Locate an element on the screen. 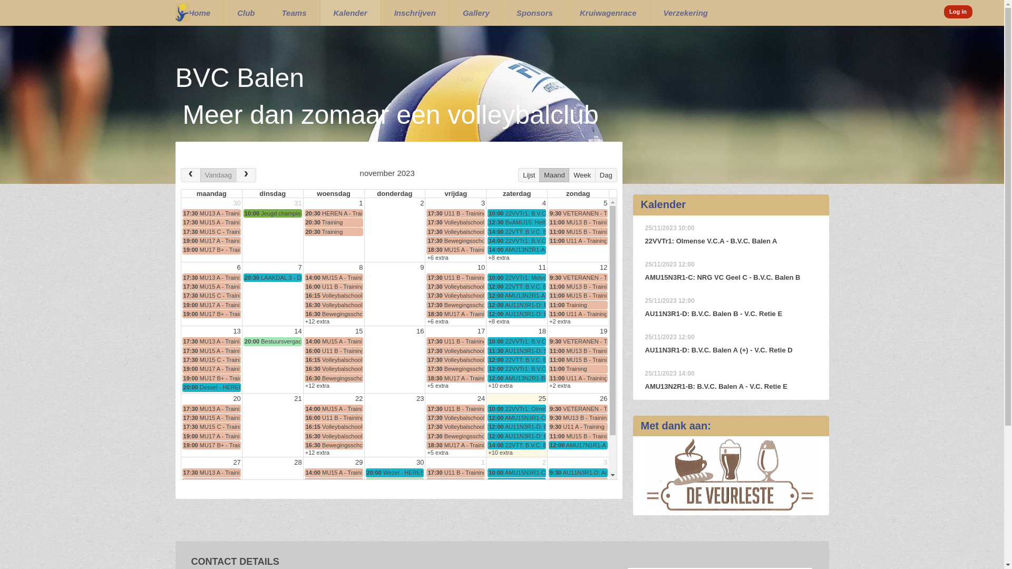 Image resolution: width=1012 pixels, height=569 pixels. 17:30 MU13 A - Training is located at coordinates (212, 213).